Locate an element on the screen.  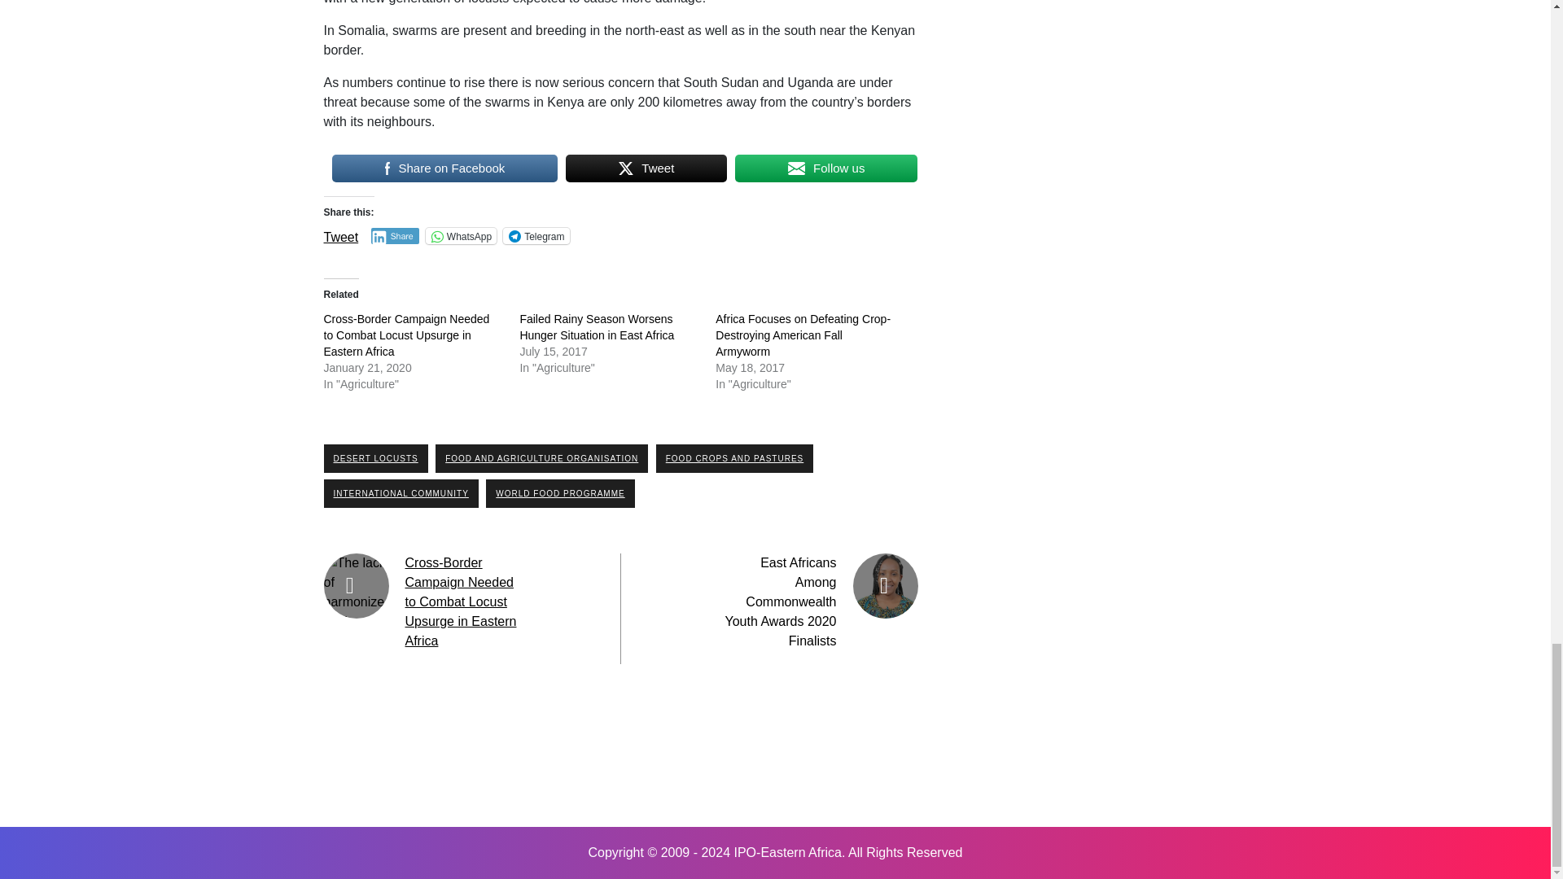
Telegram is located at coordinates (536, 236).